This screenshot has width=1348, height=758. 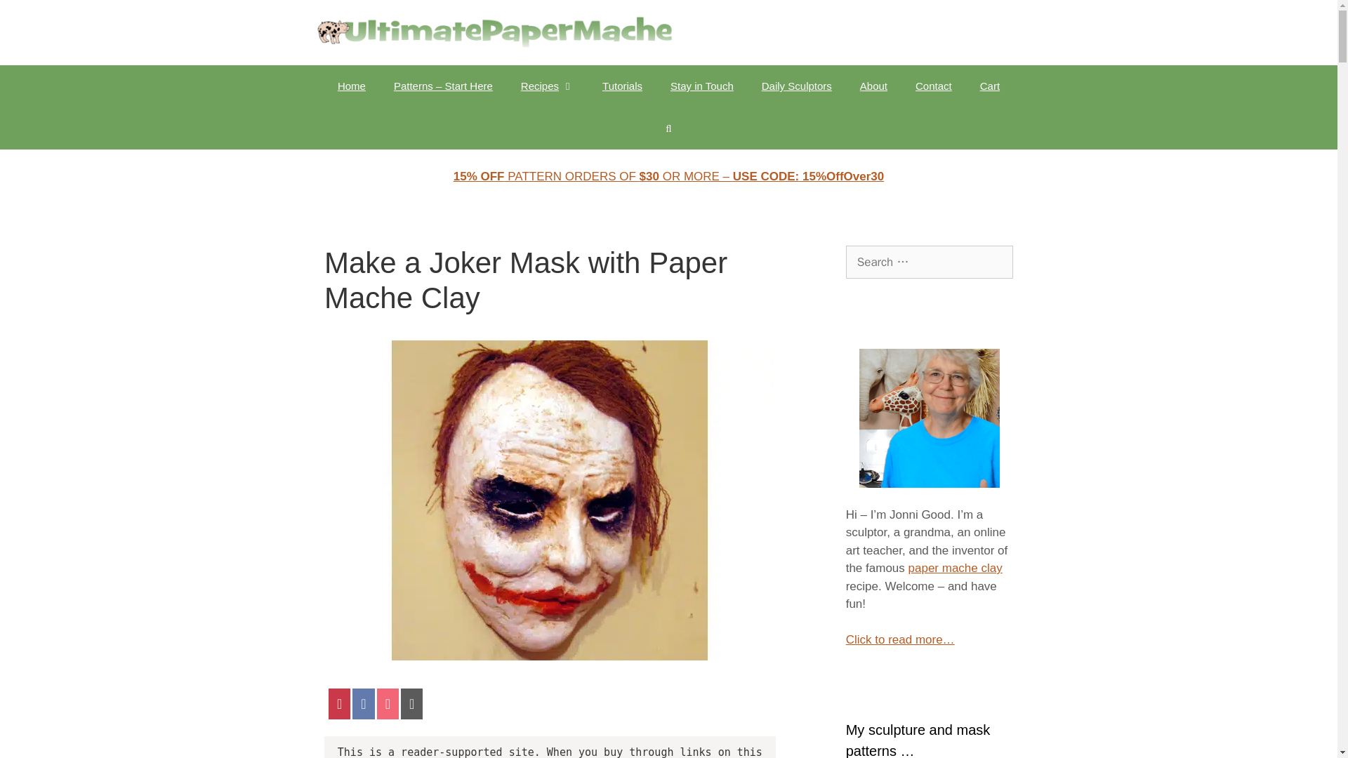 What do you see at coordinates (622, 86) in the screenshot?
I see `Tutorials` at bounding box center [622, 86].